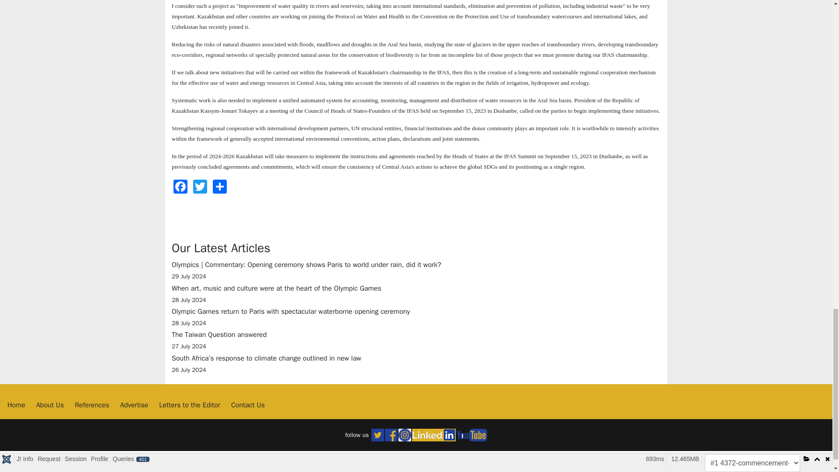  What do you see at coordinates (50, 405) in the screenshot?
I see `About Us` at bounding box center [50, 405].